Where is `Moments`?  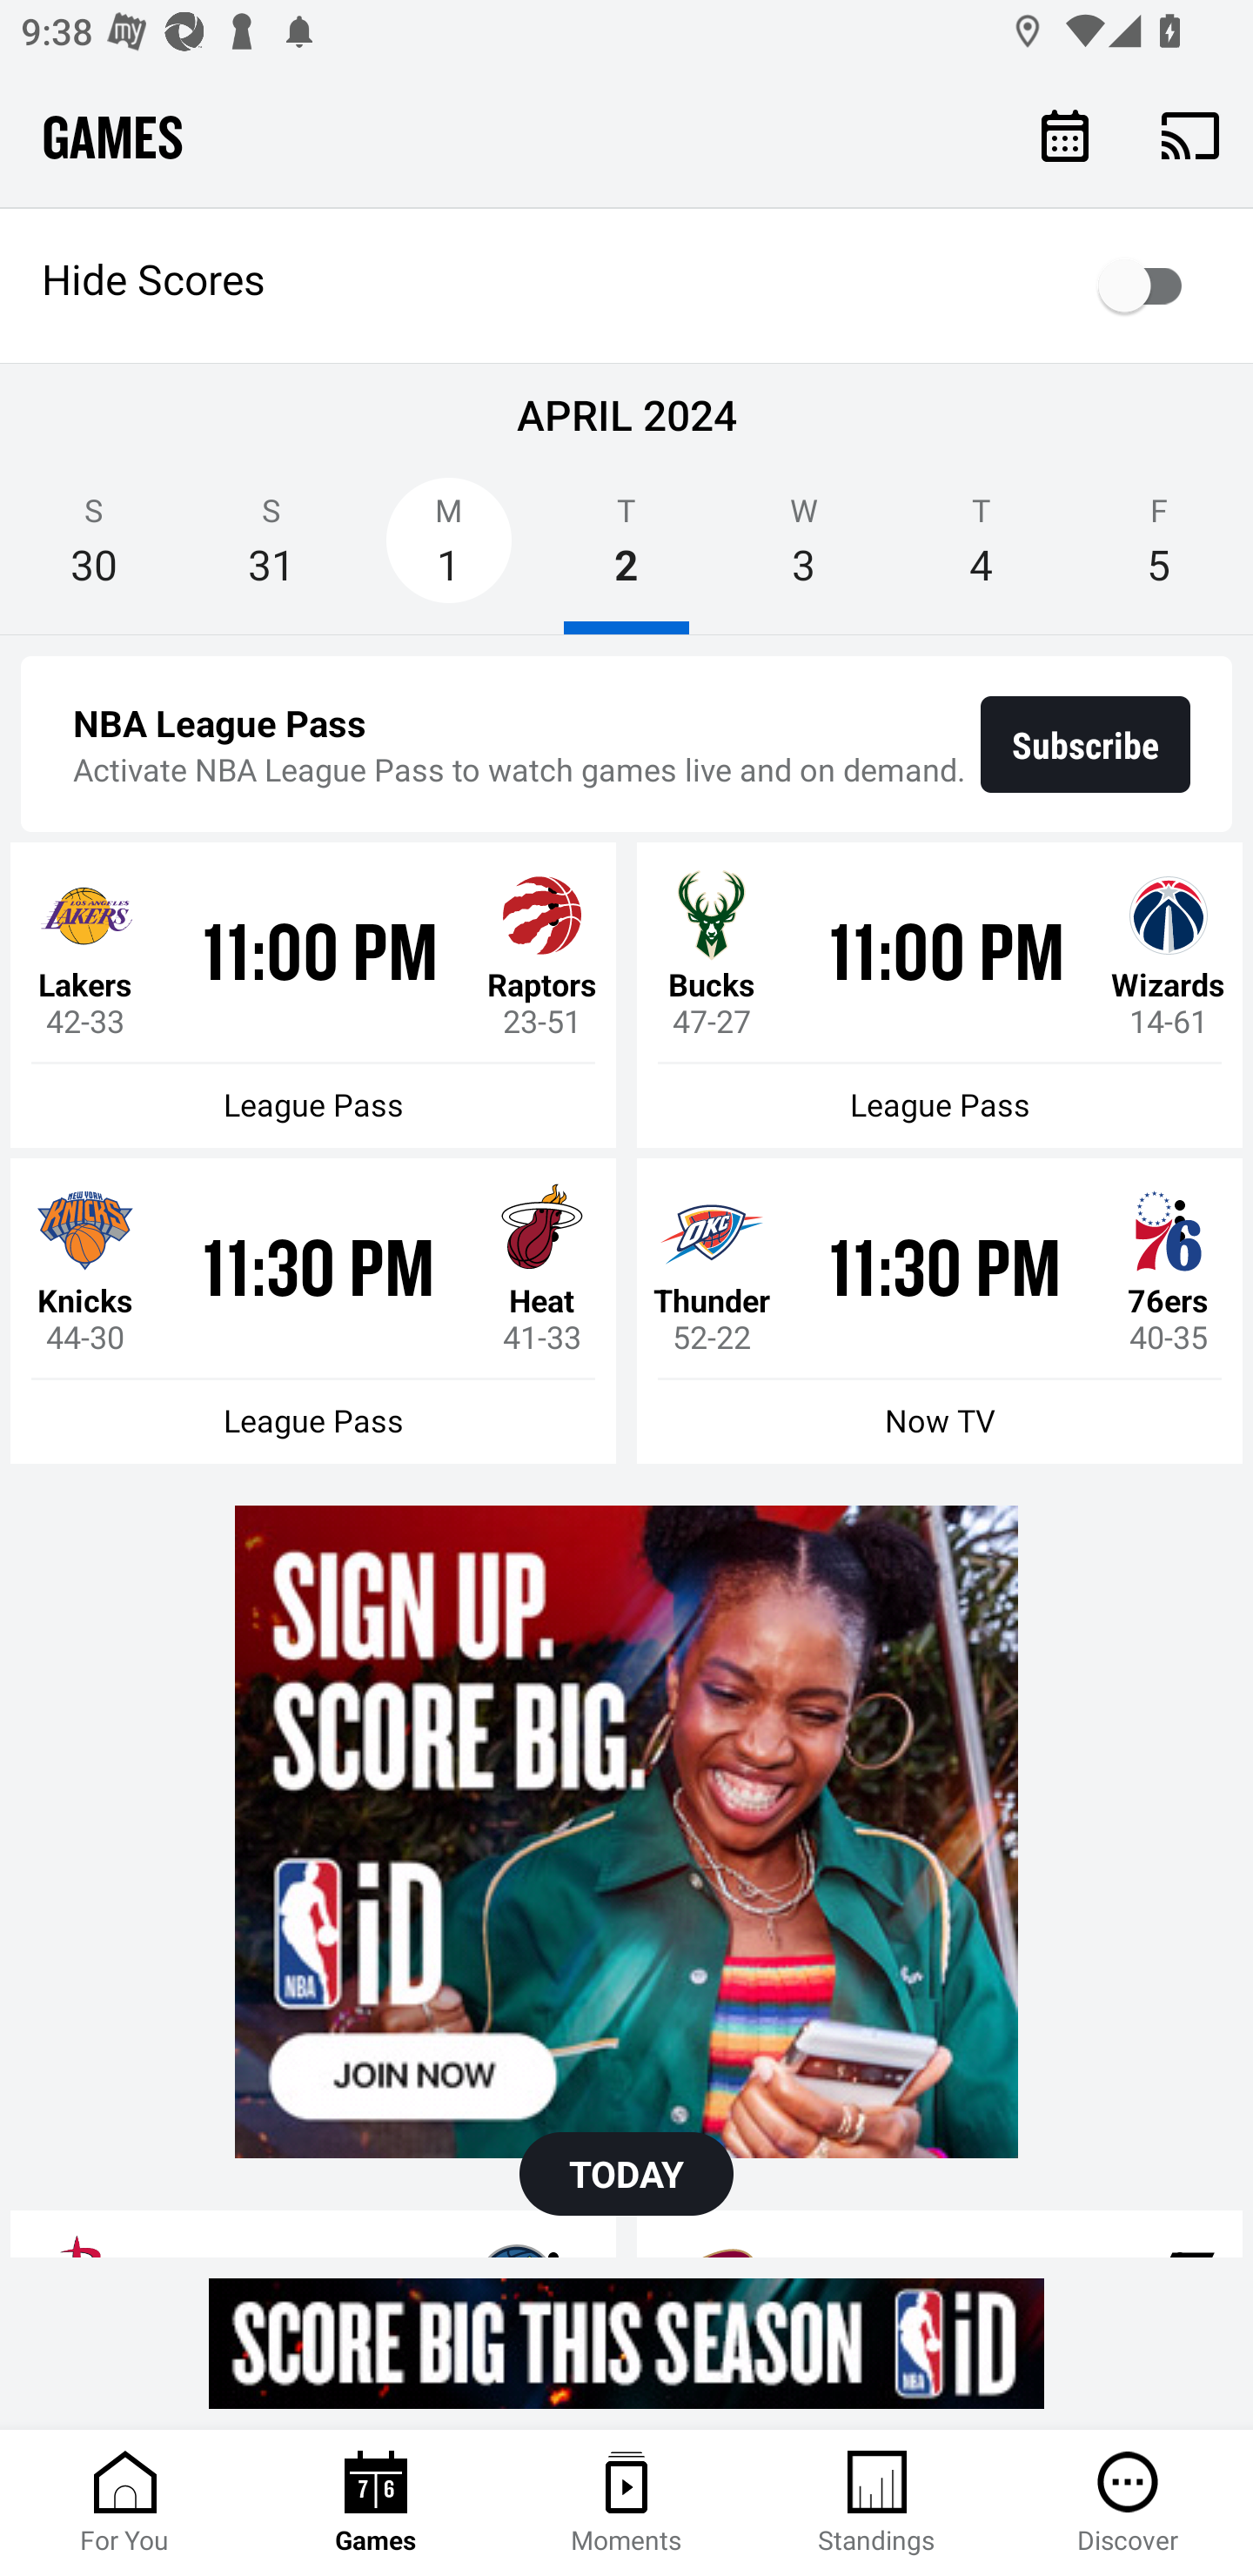 Moments is located at coordinates (626, 2503).